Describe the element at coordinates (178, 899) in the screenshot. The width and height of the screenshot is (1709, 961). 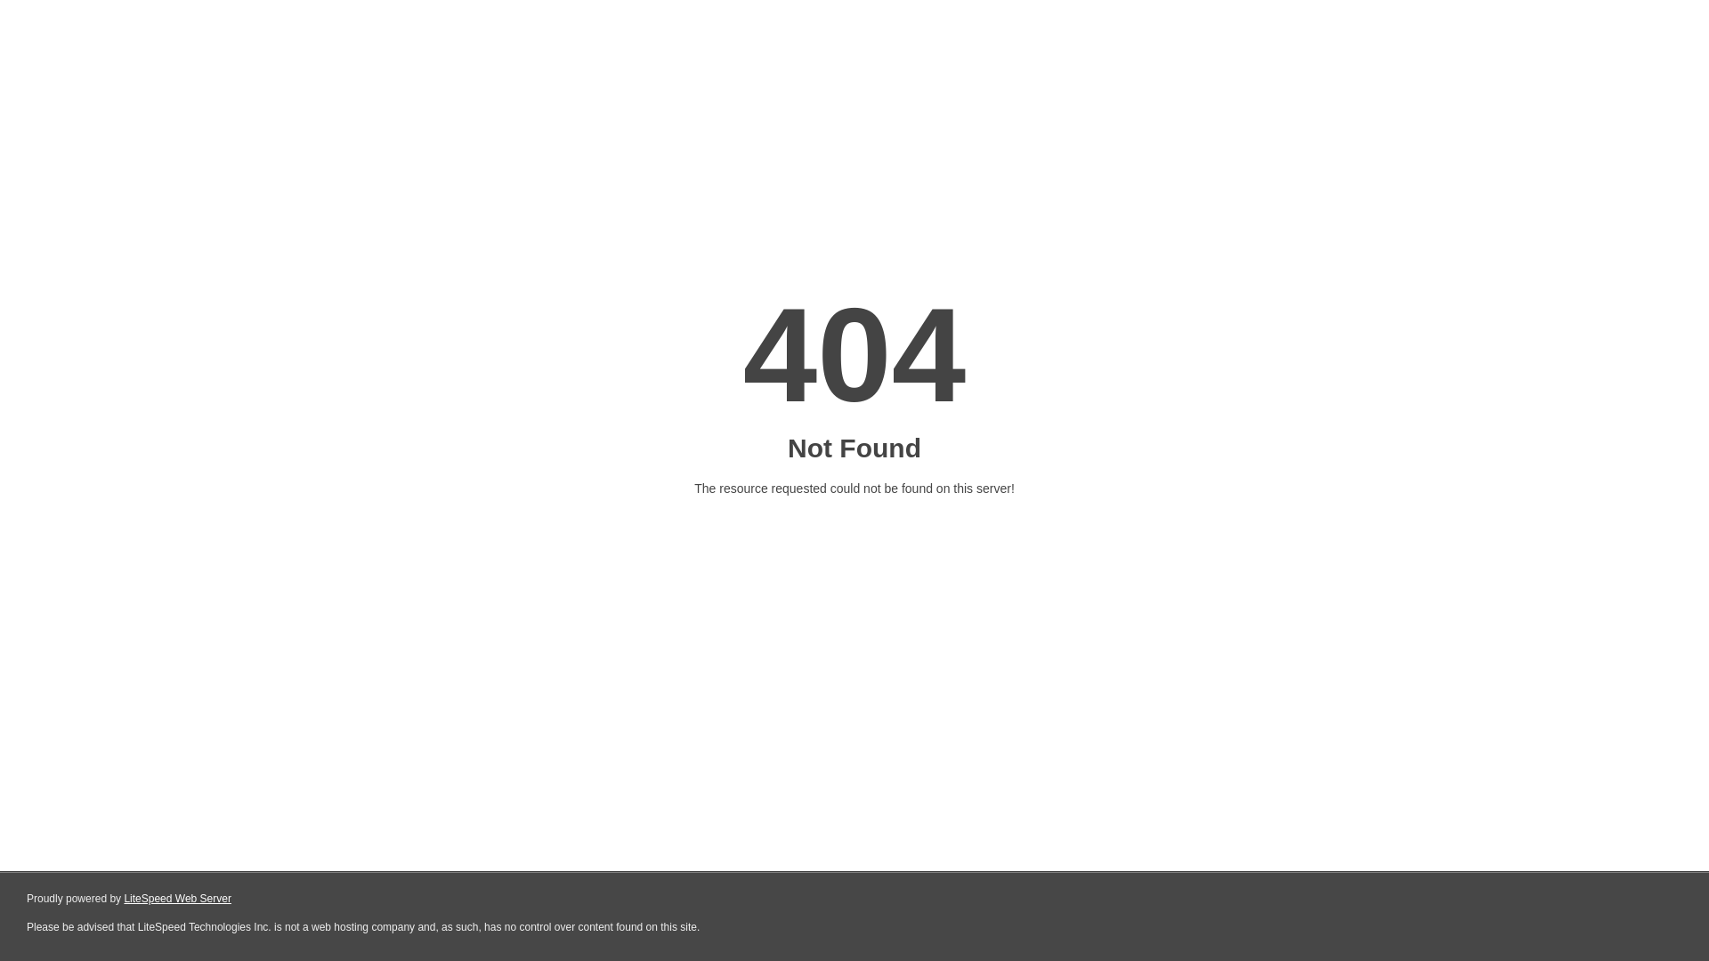
I see `LiteSpeed Web Server` at that location.